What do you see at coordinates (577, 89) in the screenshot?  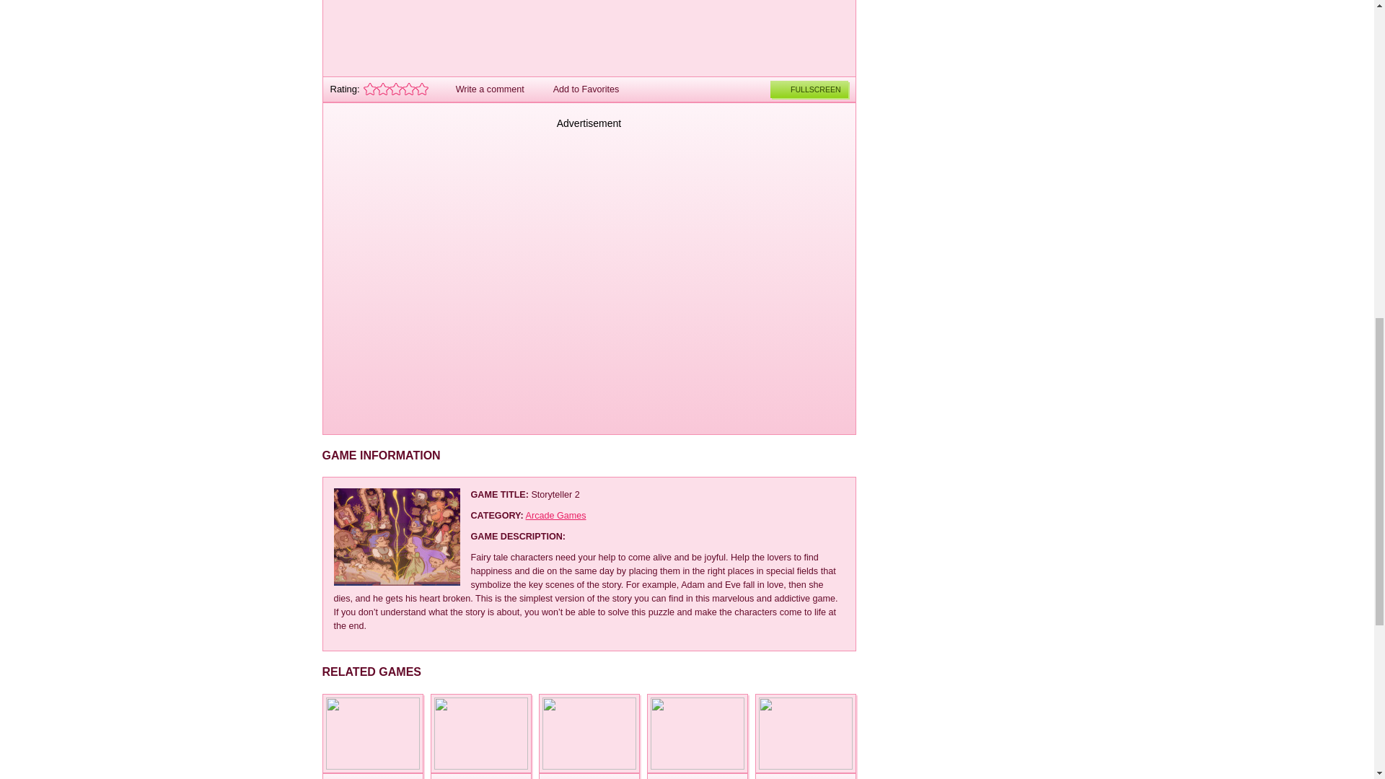 I see `Add to Favorites` at bounding box center [577, 89].